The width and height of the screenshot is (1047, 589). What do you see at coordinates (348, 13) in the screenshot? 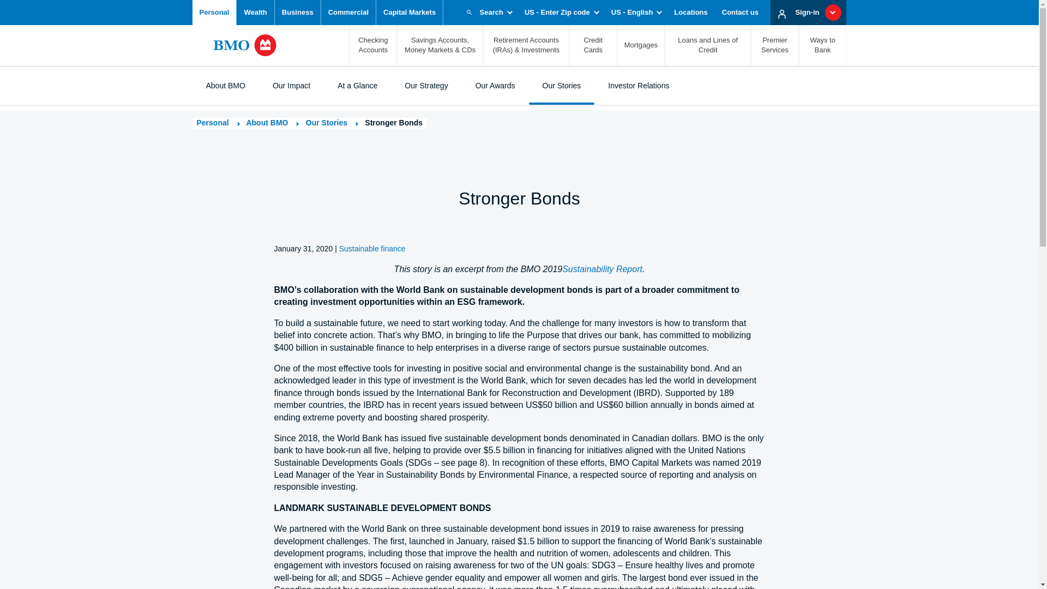
I see `Commercial` at bounding box center [348, 13].